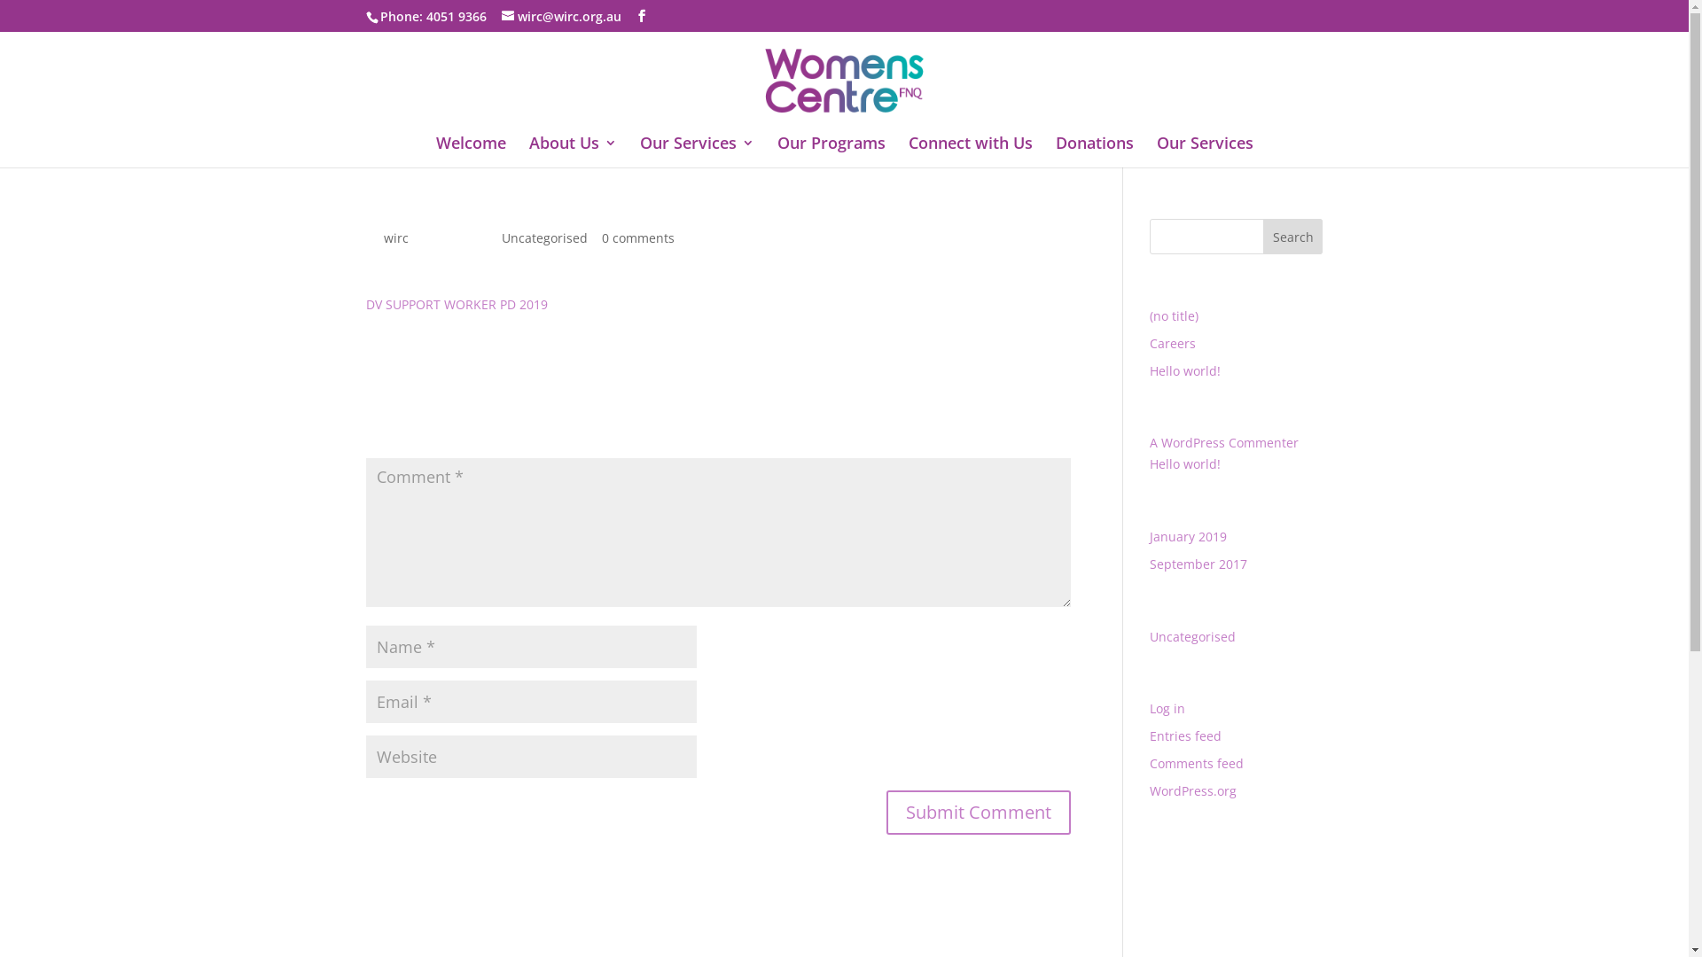  What do you see at coordinates (831, 152) in the screenshot?
I see `Our Programs` at bounding box center [831, 152].